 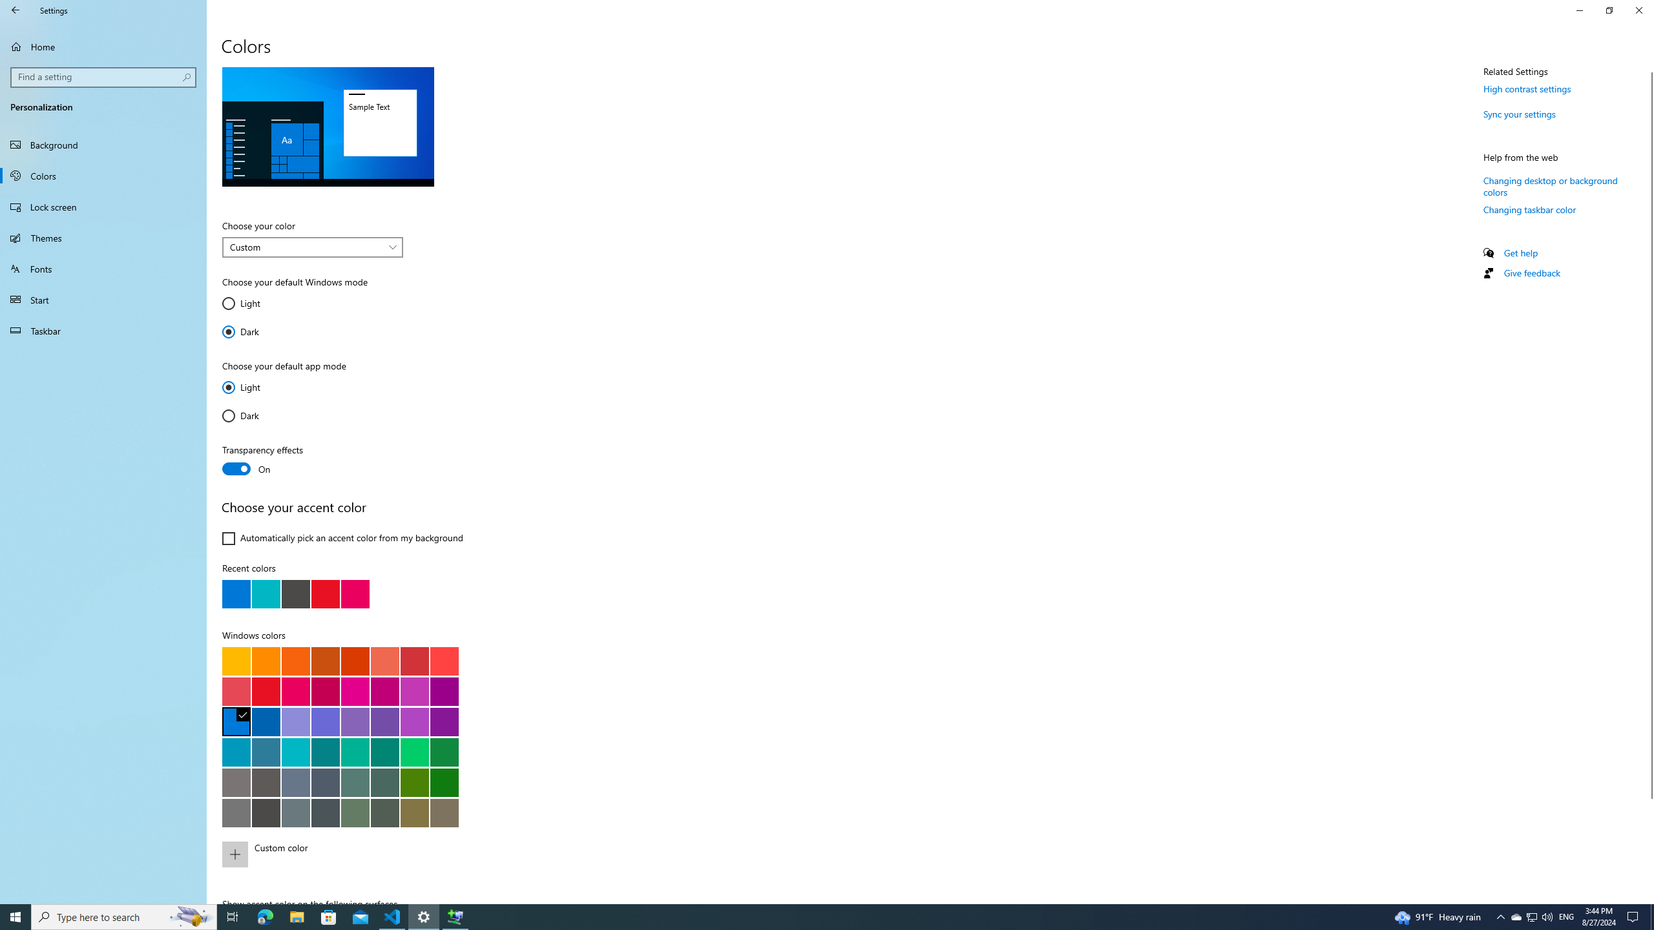 What do you see at coordinates (260, 387) in the screenshot?
I see `Light` at bounding box center [260, 387].